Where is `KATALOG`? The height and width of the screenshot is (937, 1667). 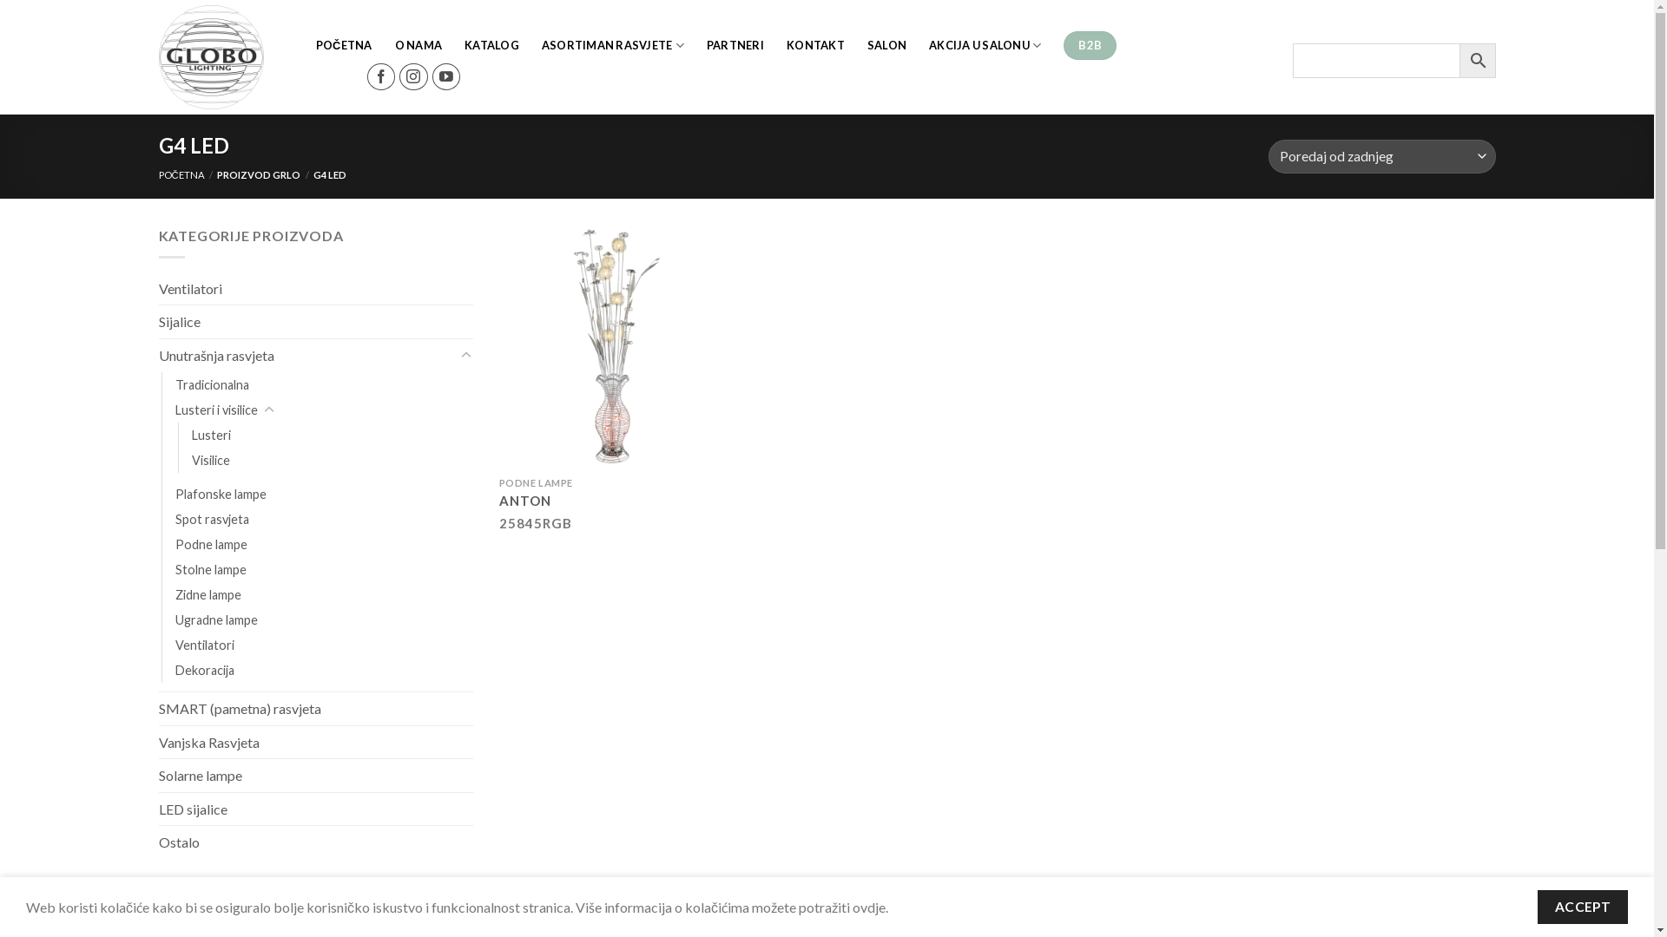 KATALOG is located at coordinates (491, 45).